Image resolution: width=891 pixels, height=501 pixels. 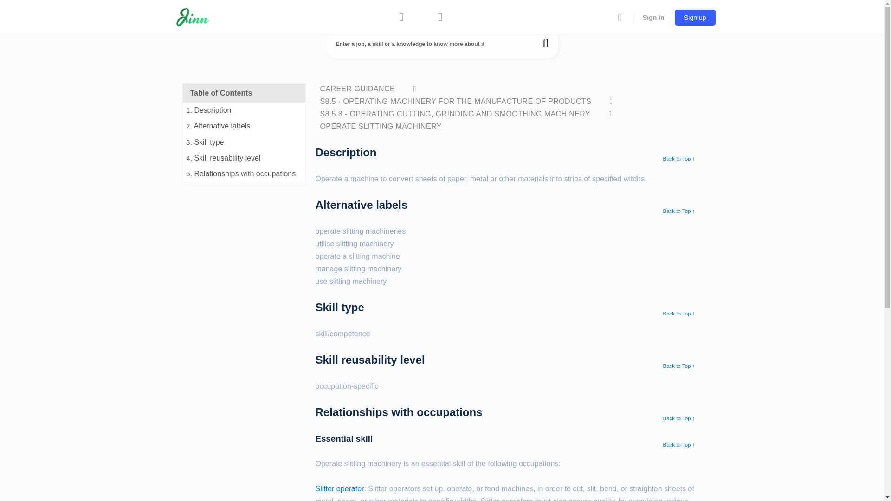 What do you see at coordinates (244, 110) in the screenshot?
I see `1. Description` at bounding box center [244, 110].